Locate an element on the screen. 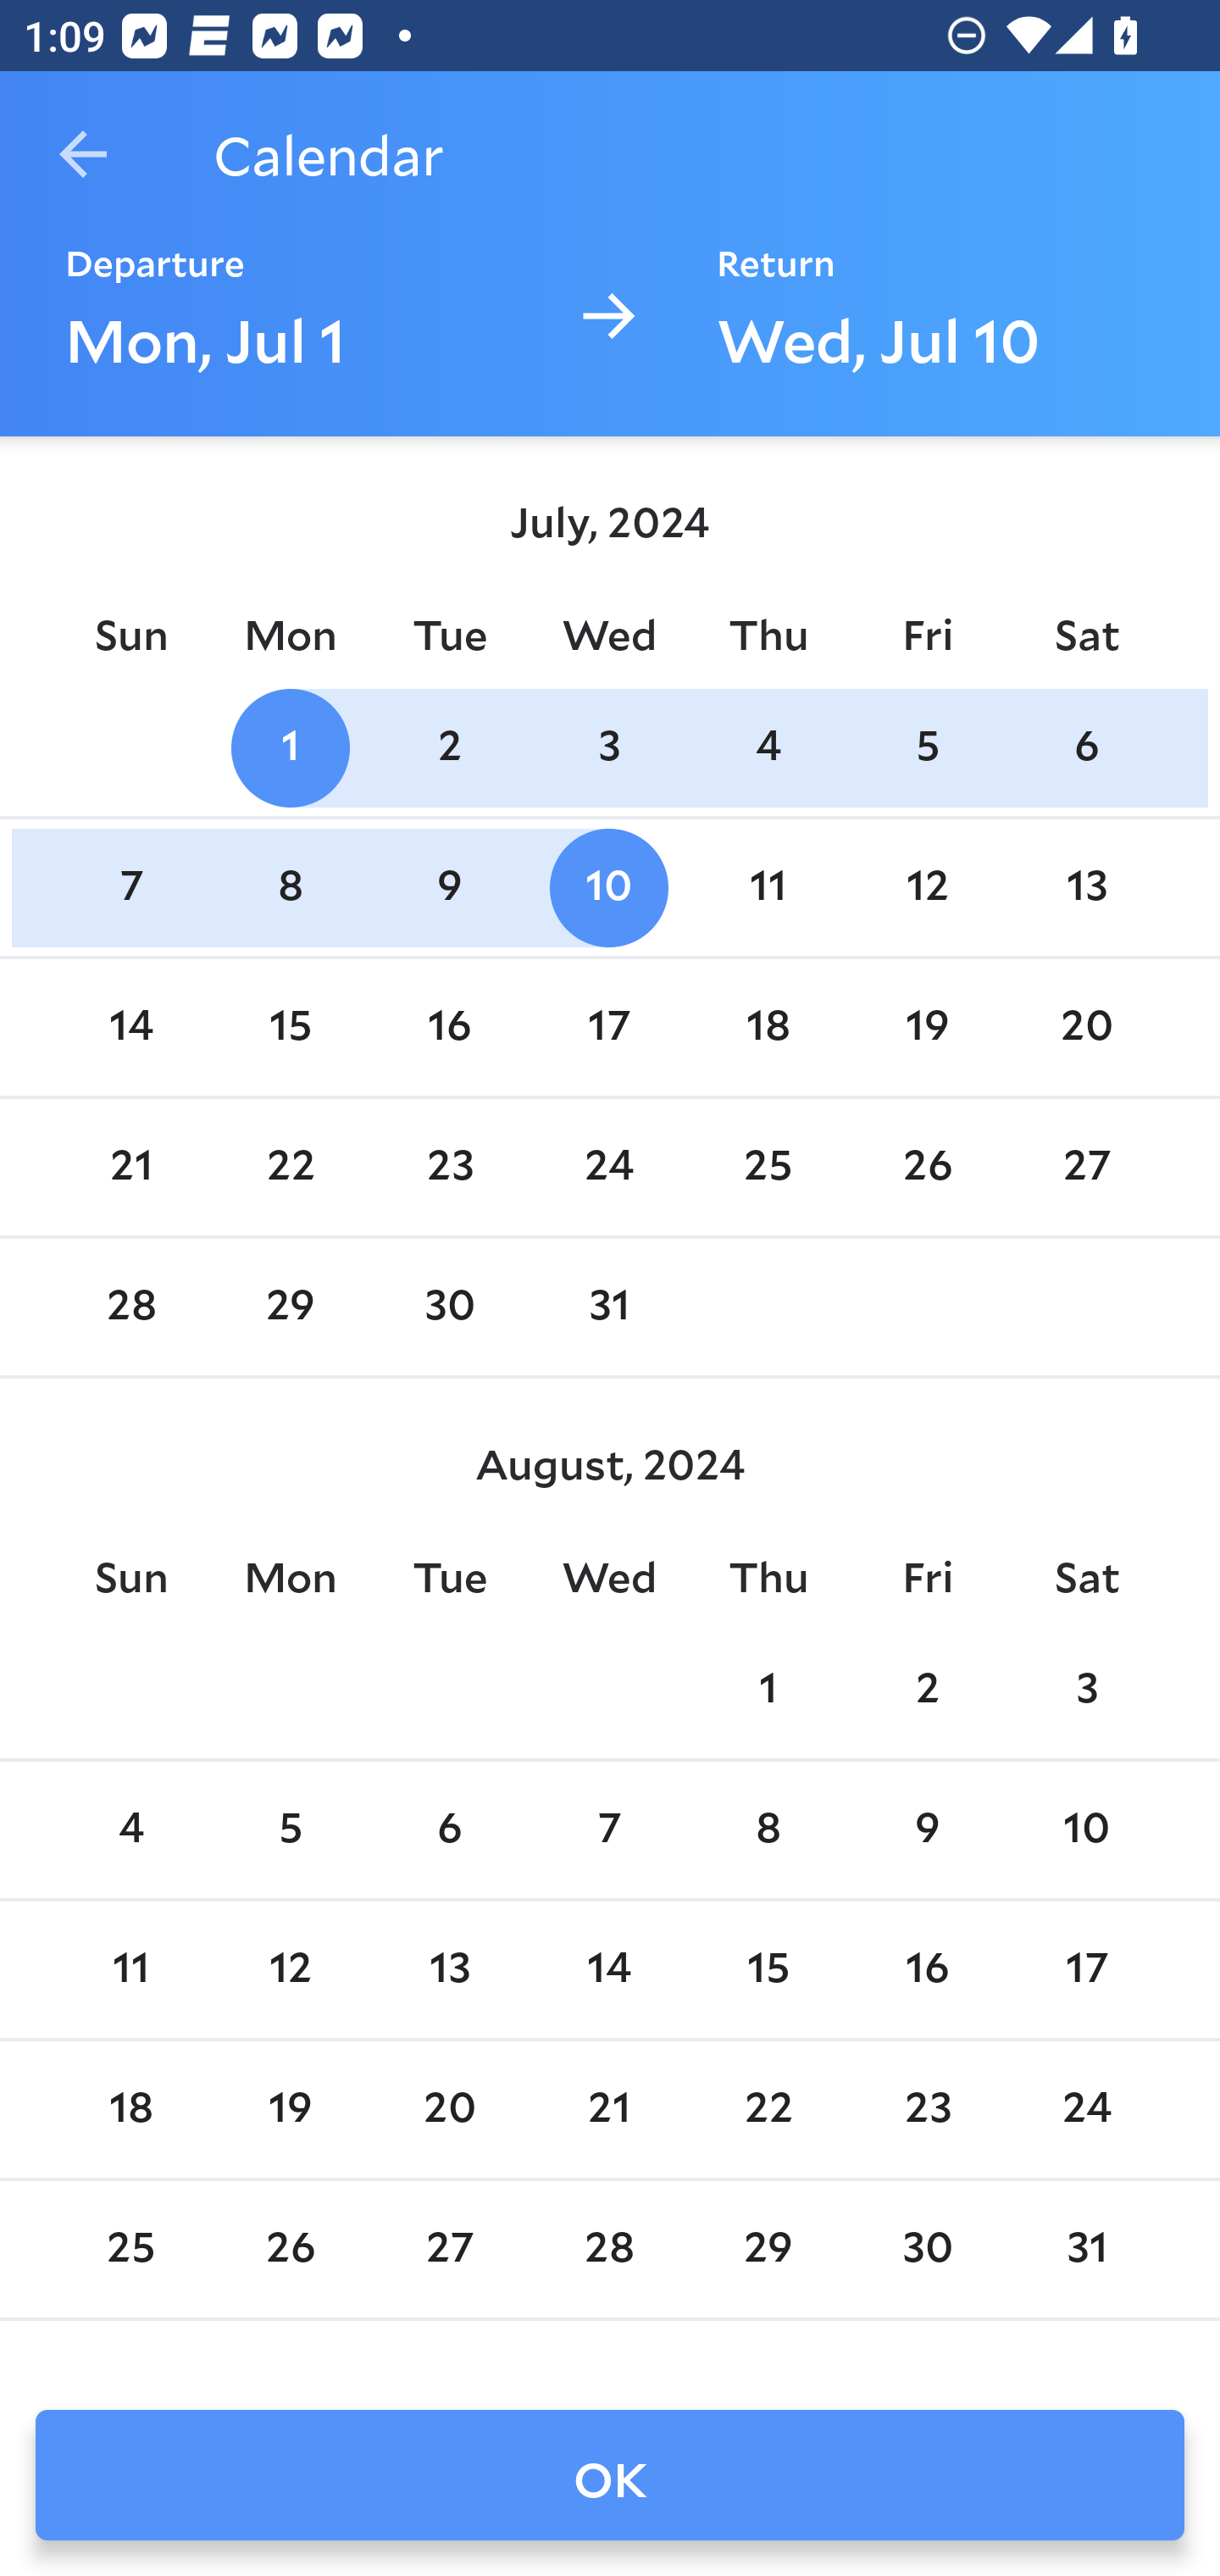 The image size is (1220, 2576). 18 is located at coordinates (130, 2109).